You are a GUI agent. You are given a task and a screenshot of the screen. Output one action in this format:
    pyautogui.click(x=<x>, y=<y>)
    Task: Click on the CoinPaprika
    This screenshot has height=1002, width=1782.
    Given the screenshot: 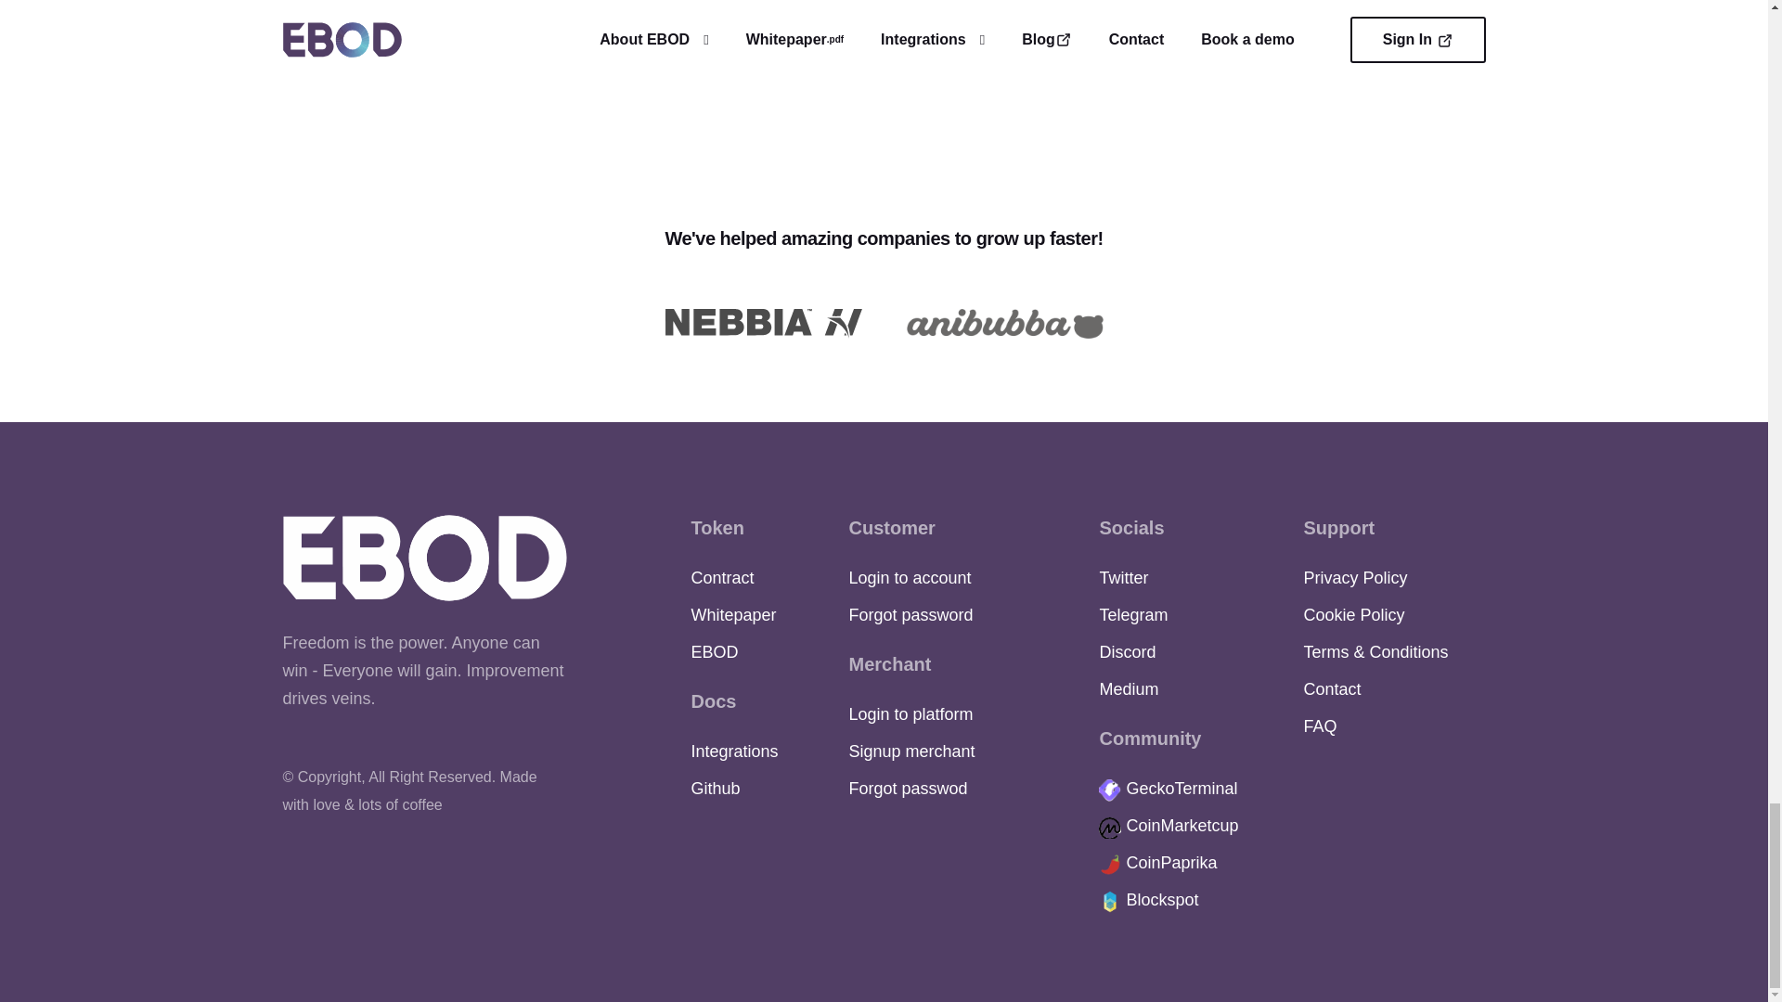 What is the action you would take?
    pyautogui.click(x=1158, y=863)
    